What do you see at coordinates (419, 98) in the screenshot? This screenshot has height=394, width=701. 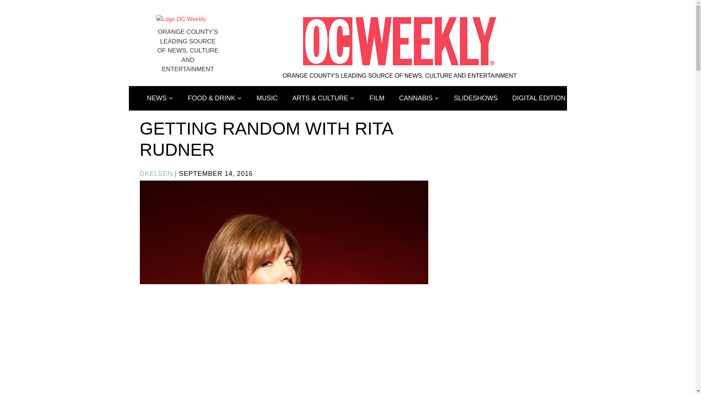 I see `CANNABIS` at bounding box center [419, 98].